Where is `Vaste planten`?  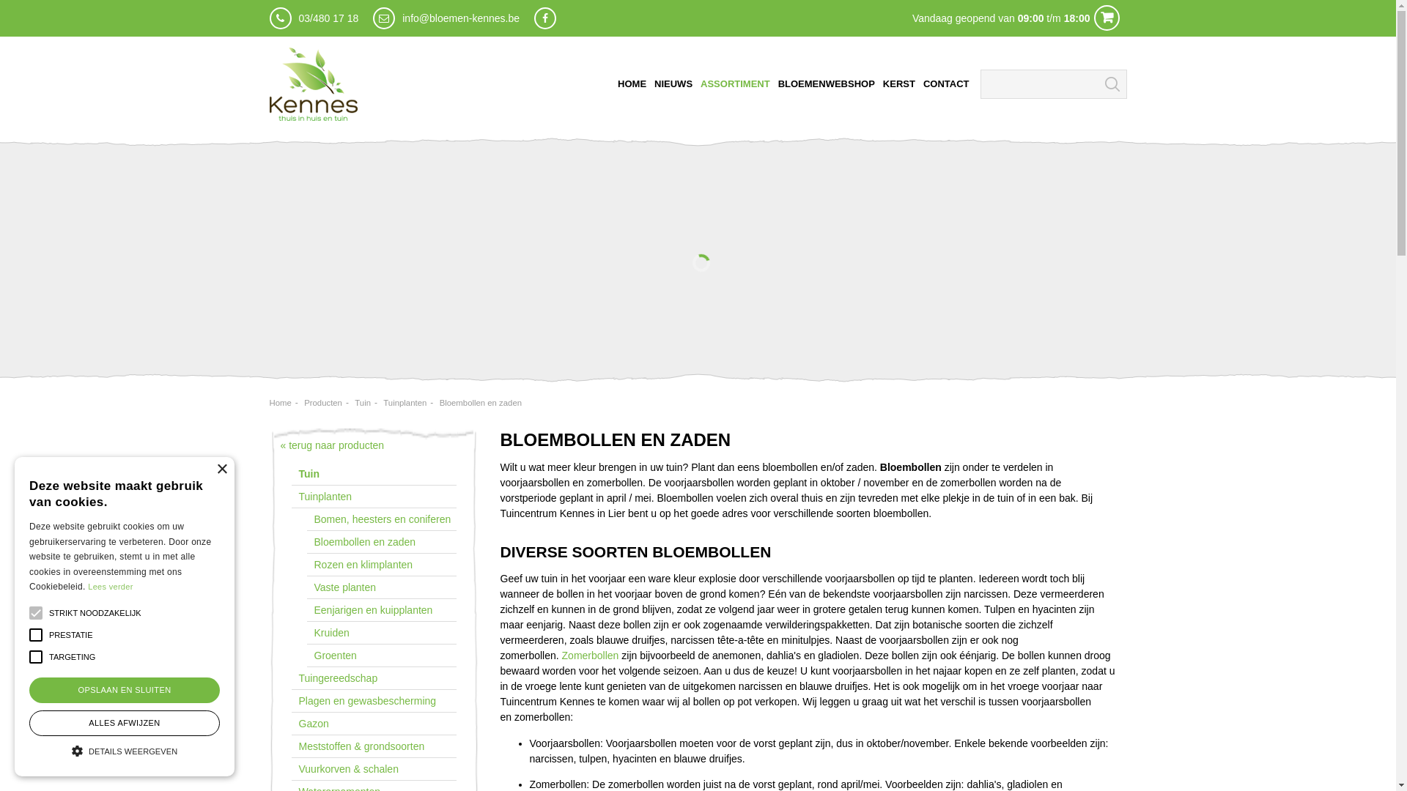 Vaste planten is located at coordinates (381, 587).